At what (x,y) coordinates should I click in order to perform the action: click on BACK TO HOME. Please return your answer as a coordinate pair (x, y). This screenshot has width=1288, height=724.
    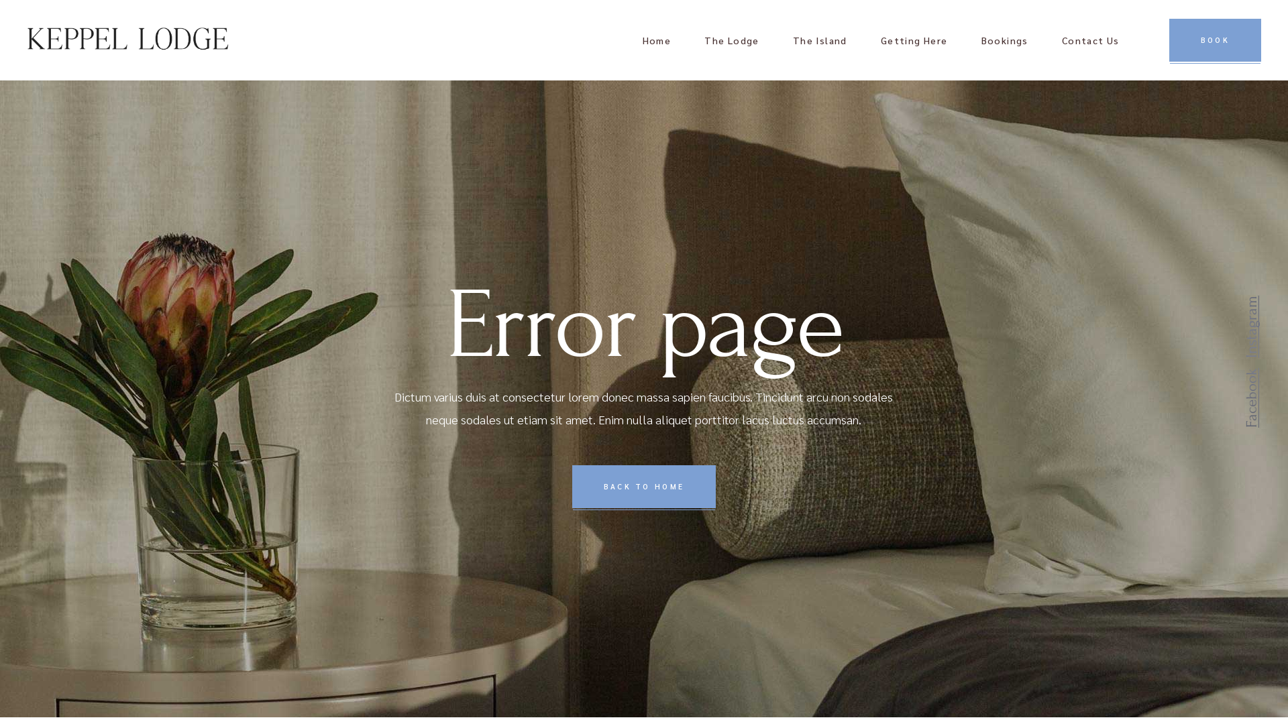
    Looking at the image, I should click on (644, 487).